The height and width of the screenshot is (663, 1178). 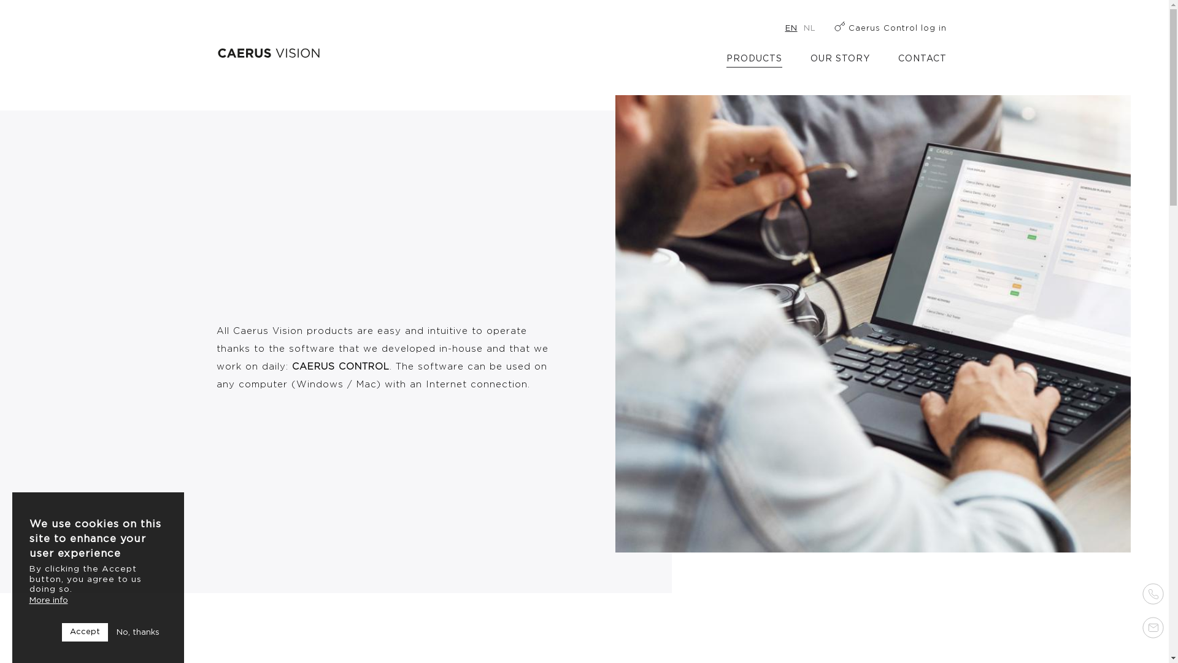 What do you see at coordinates (923, 61) in the screenshot?
I see `CONTACT` at bounding box center [923, 61].